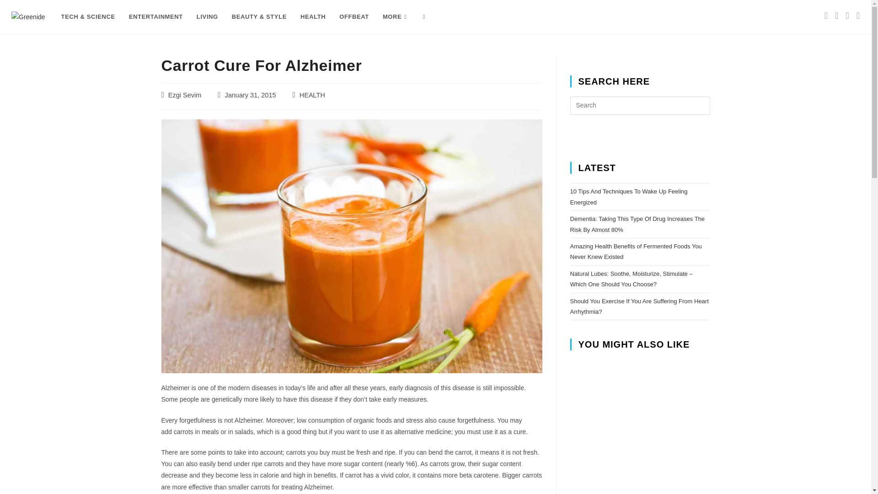  I want to click on LIVING, so click(207, 17).